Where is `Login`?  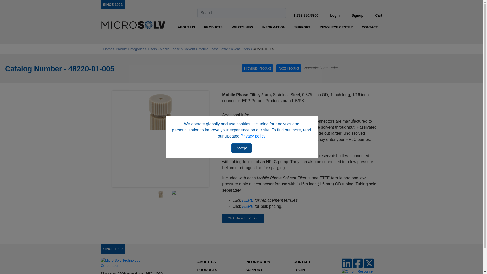 Login is located at coordinates (335, 15).